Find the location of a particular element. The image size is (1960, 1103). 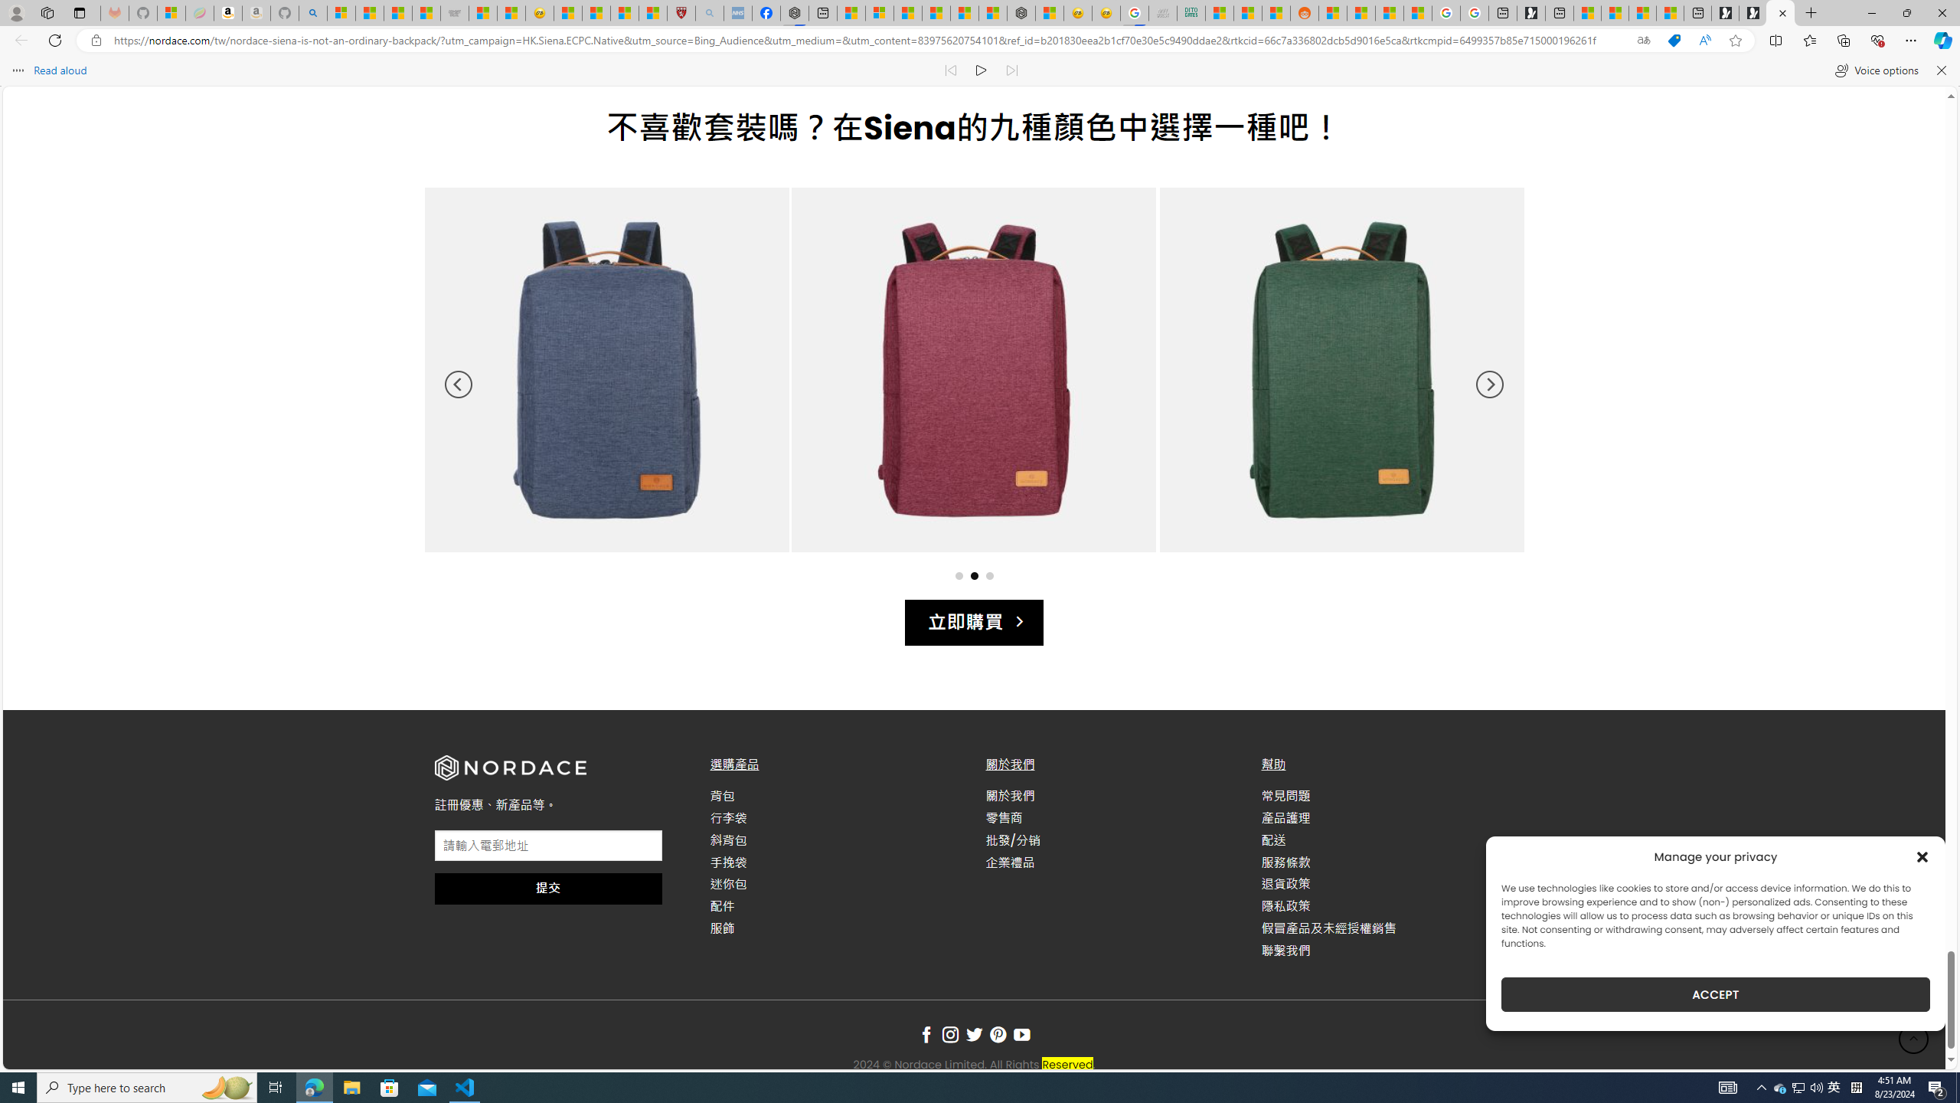

Page dot 2 is located at coordinates (974, 575).